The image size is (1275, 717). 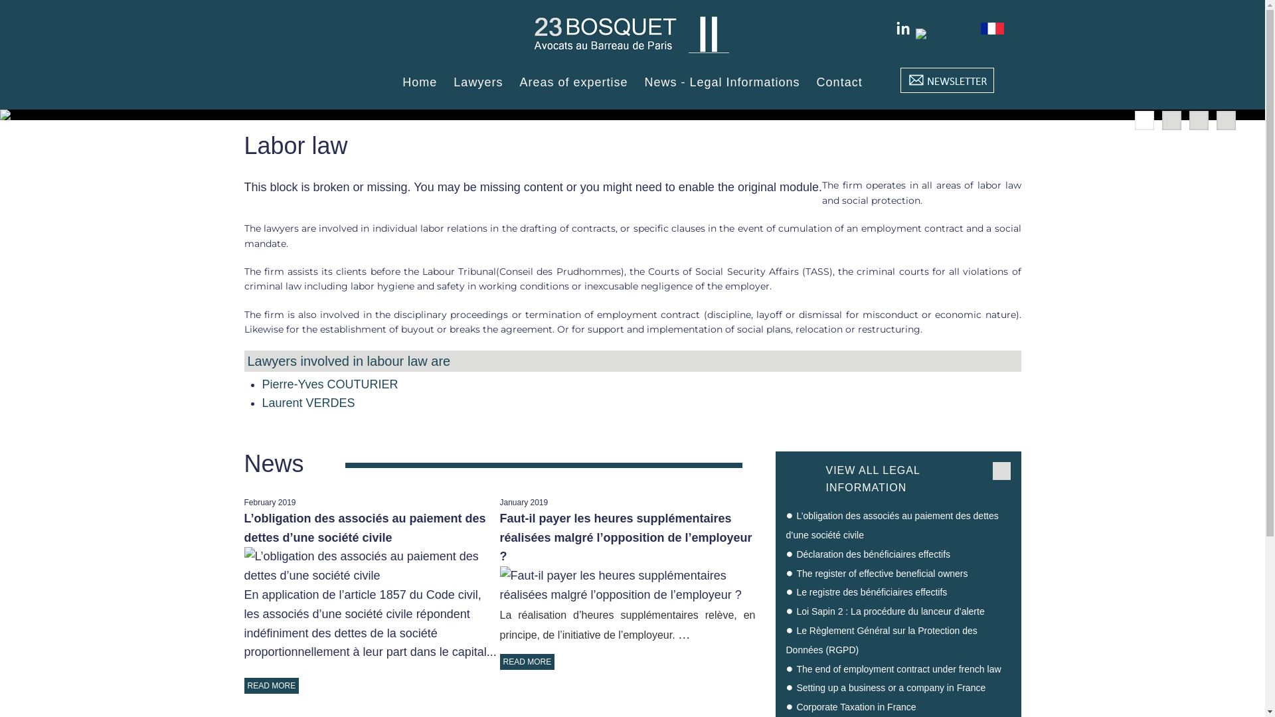 I want to click on 2, so click(x=1171, y=121).